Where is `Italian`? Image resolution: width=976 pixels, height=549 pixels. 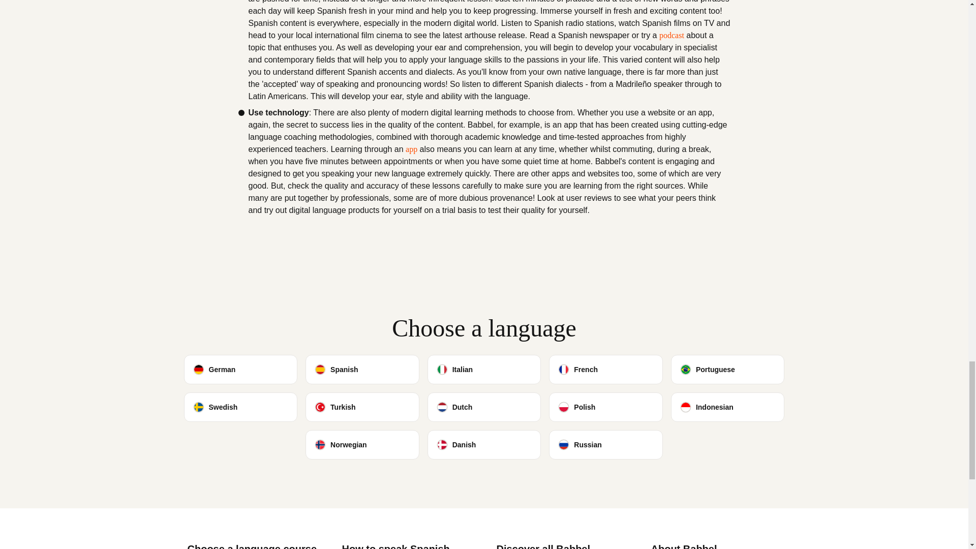
Italian is located at coordinates (484, 369).